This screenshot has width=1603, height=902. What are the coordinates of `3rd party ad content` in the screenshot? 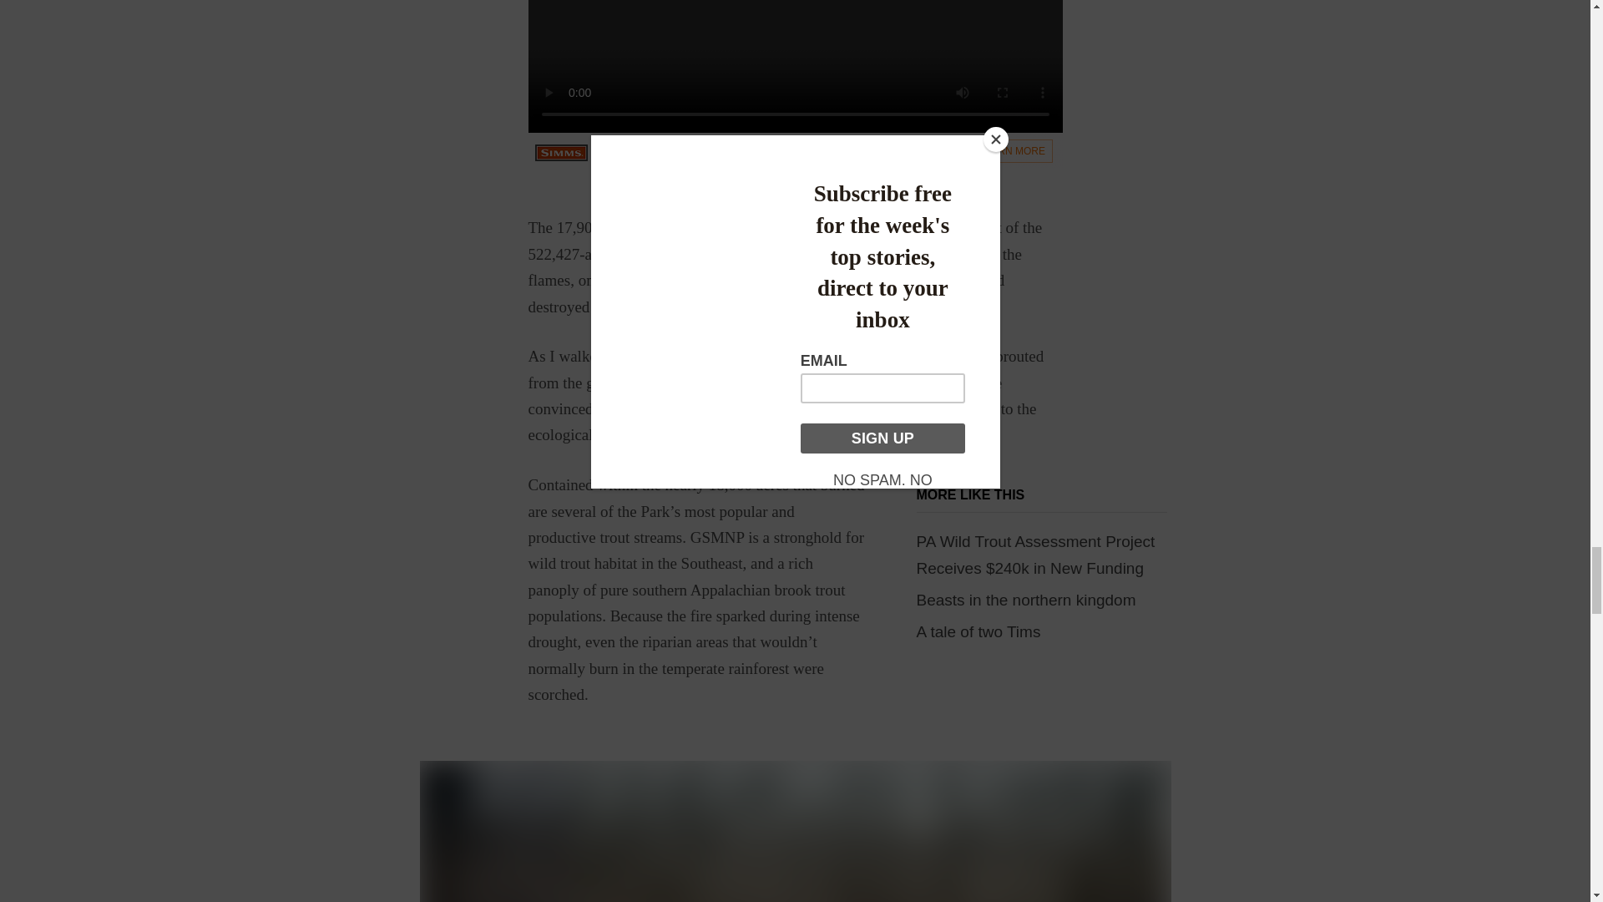 It's located at (794, 84).